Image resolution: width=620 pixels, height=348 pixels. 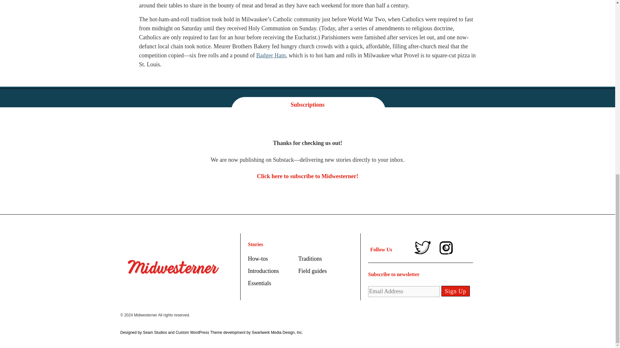 I want to click on Designed by Seam Studios, so click(x=143, y=332).